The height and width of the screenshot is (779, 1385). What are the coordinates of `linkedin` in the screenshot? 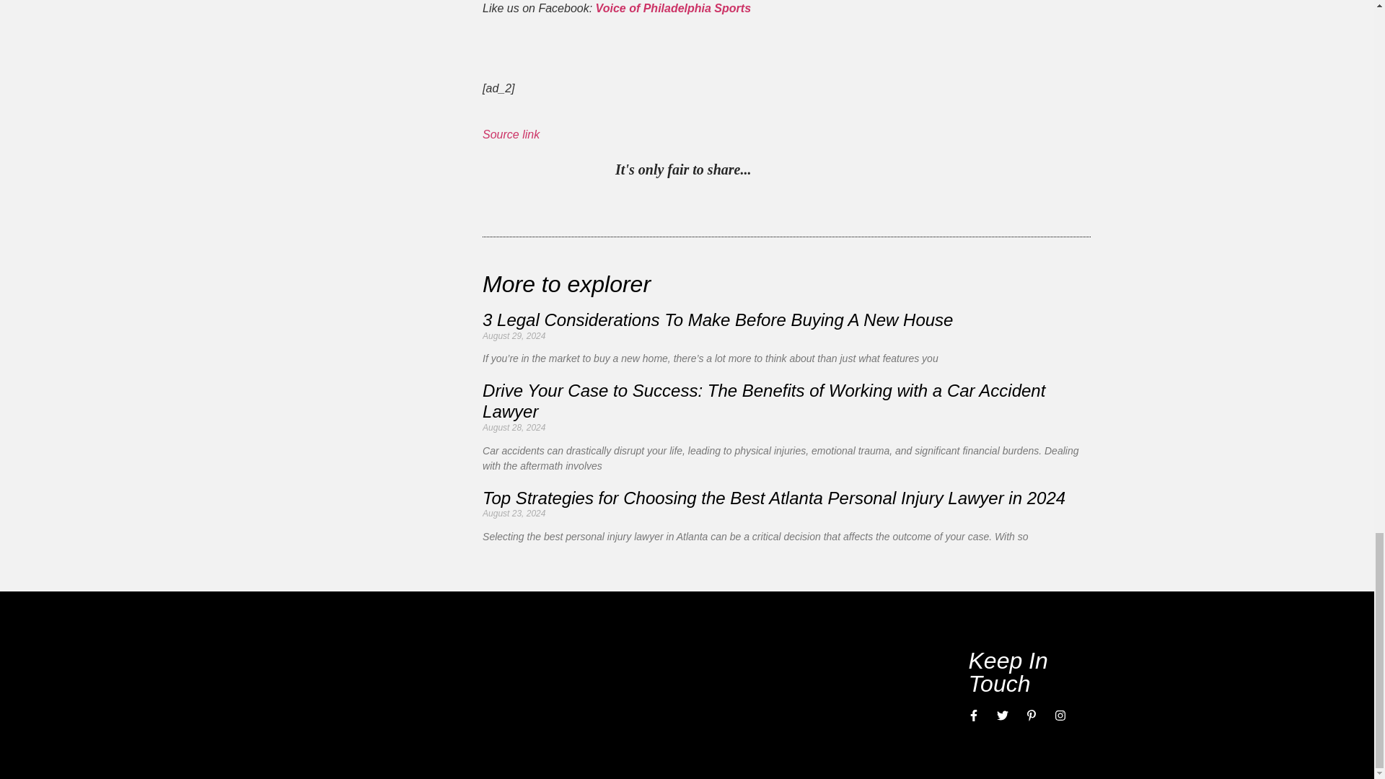 It's located at (825, 172).